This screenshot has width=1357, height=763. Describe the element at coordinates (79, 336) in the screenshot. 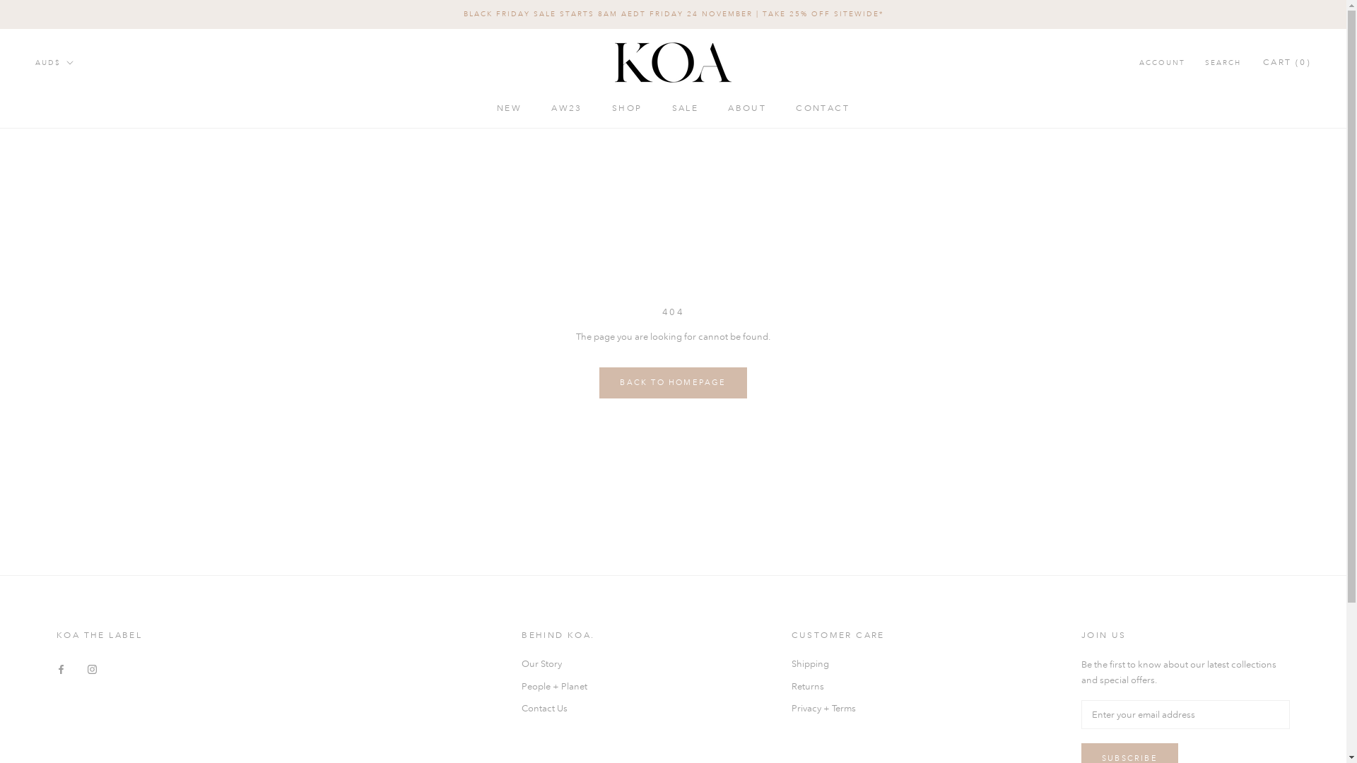

I see `BND` at that location.